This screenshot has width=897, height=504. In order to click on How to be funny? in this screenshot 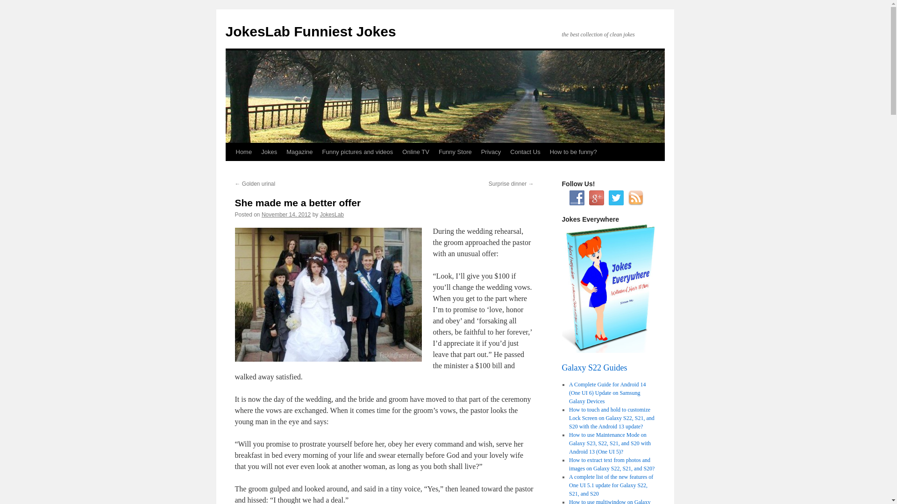, I will do `click(574, 152)`.